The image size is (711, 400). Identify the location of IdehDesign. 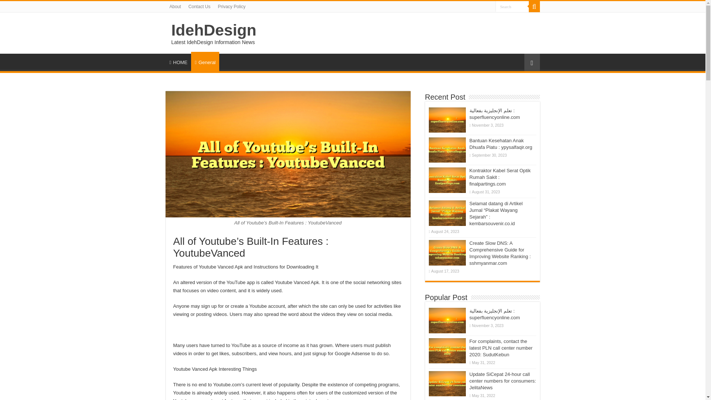
(213, 30).